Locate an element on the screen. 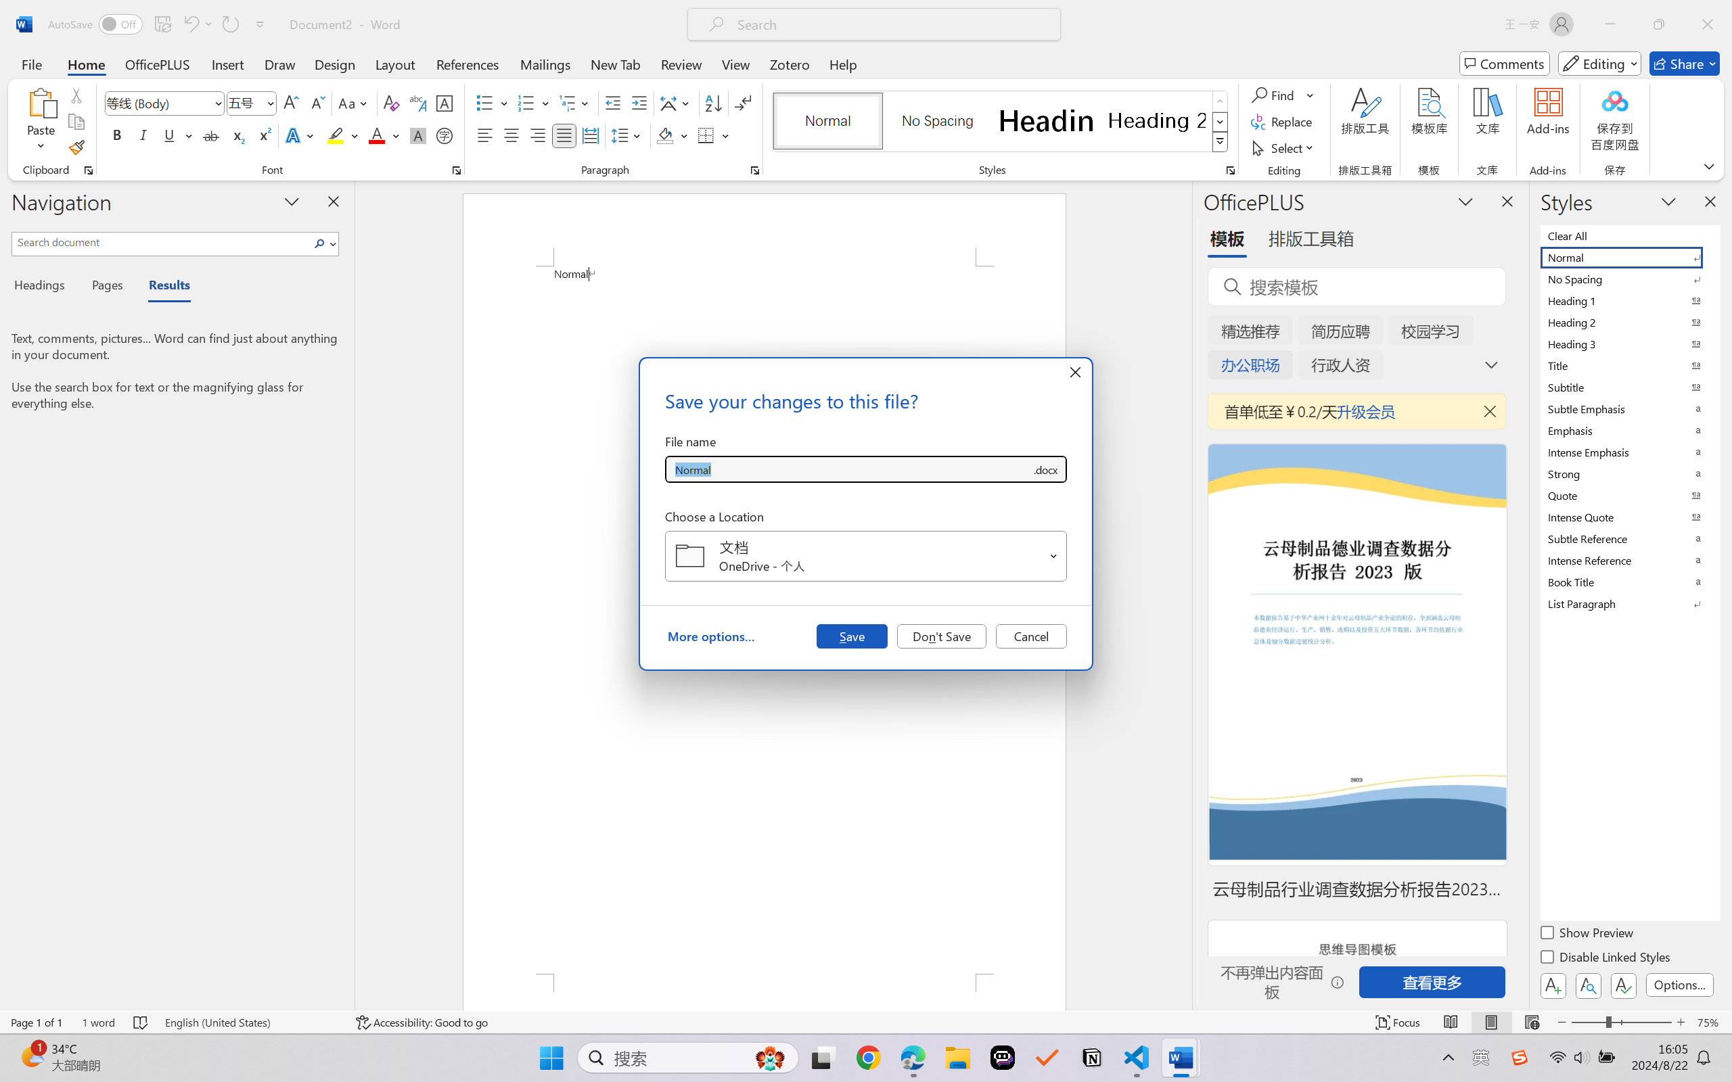 The width and height of the screenshot is (1732, 1082). Ribbon Display Options is located at coordinates (1709, 166).